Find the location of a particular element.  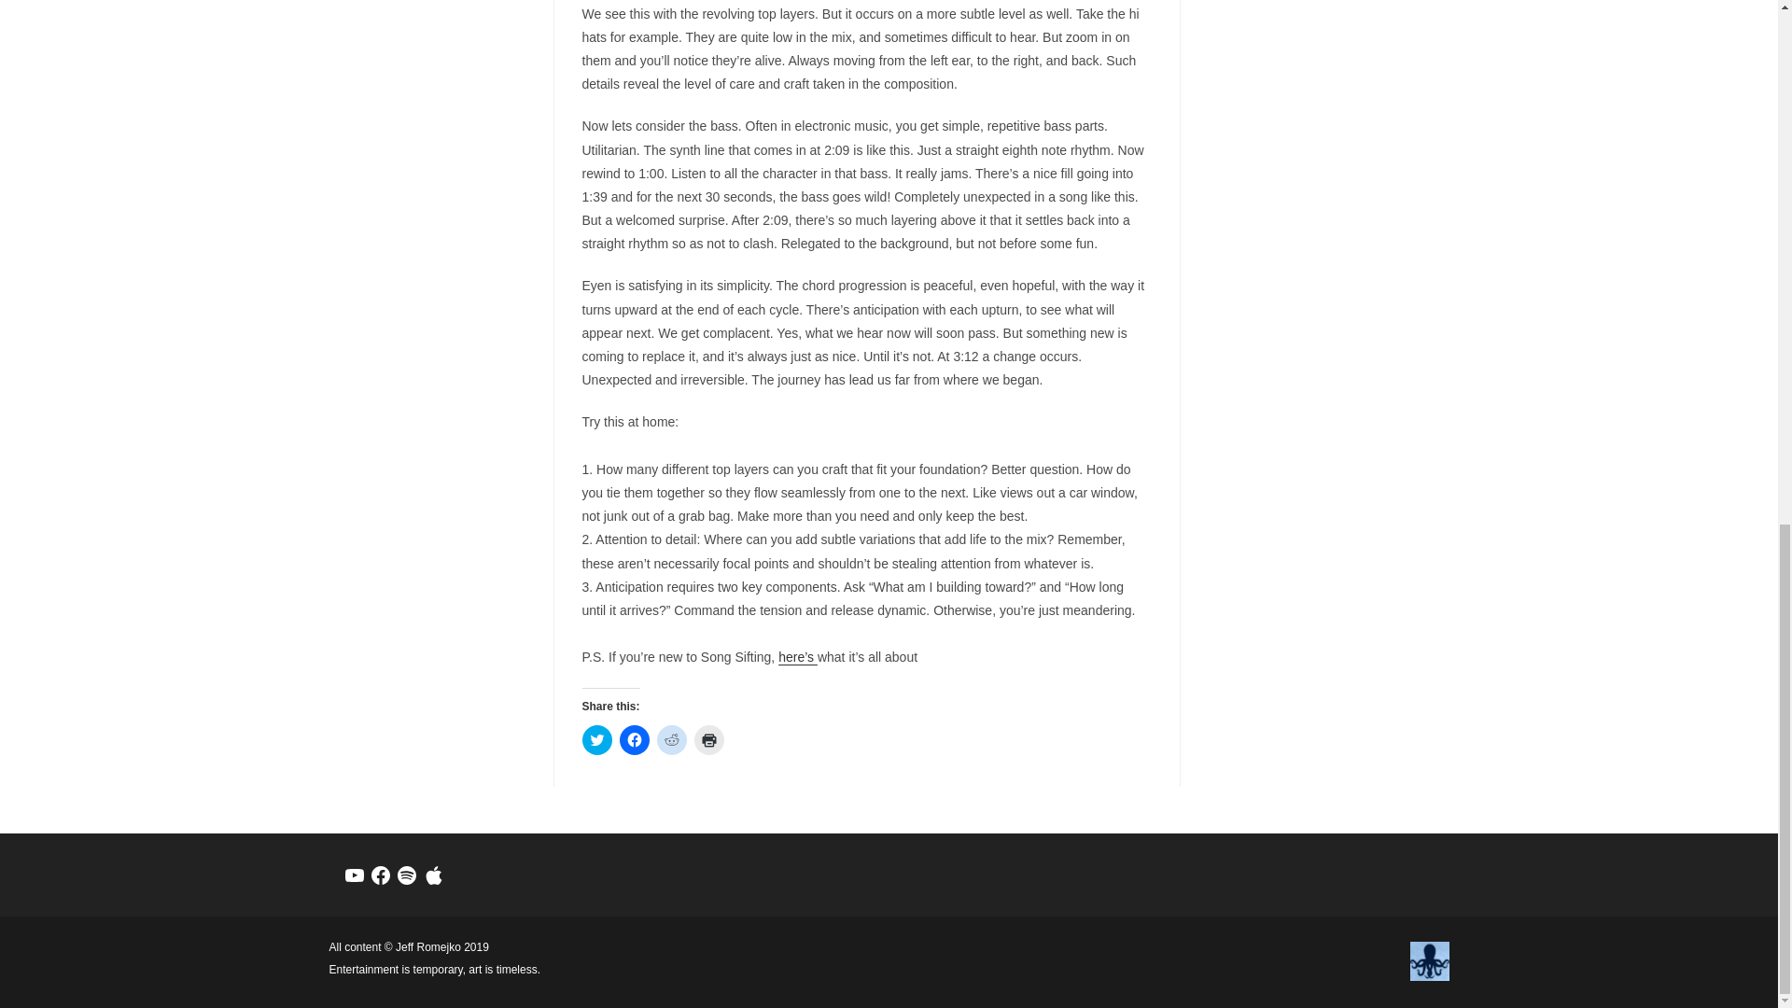

Click to share on Twitter is located at coordinates (597, 739).